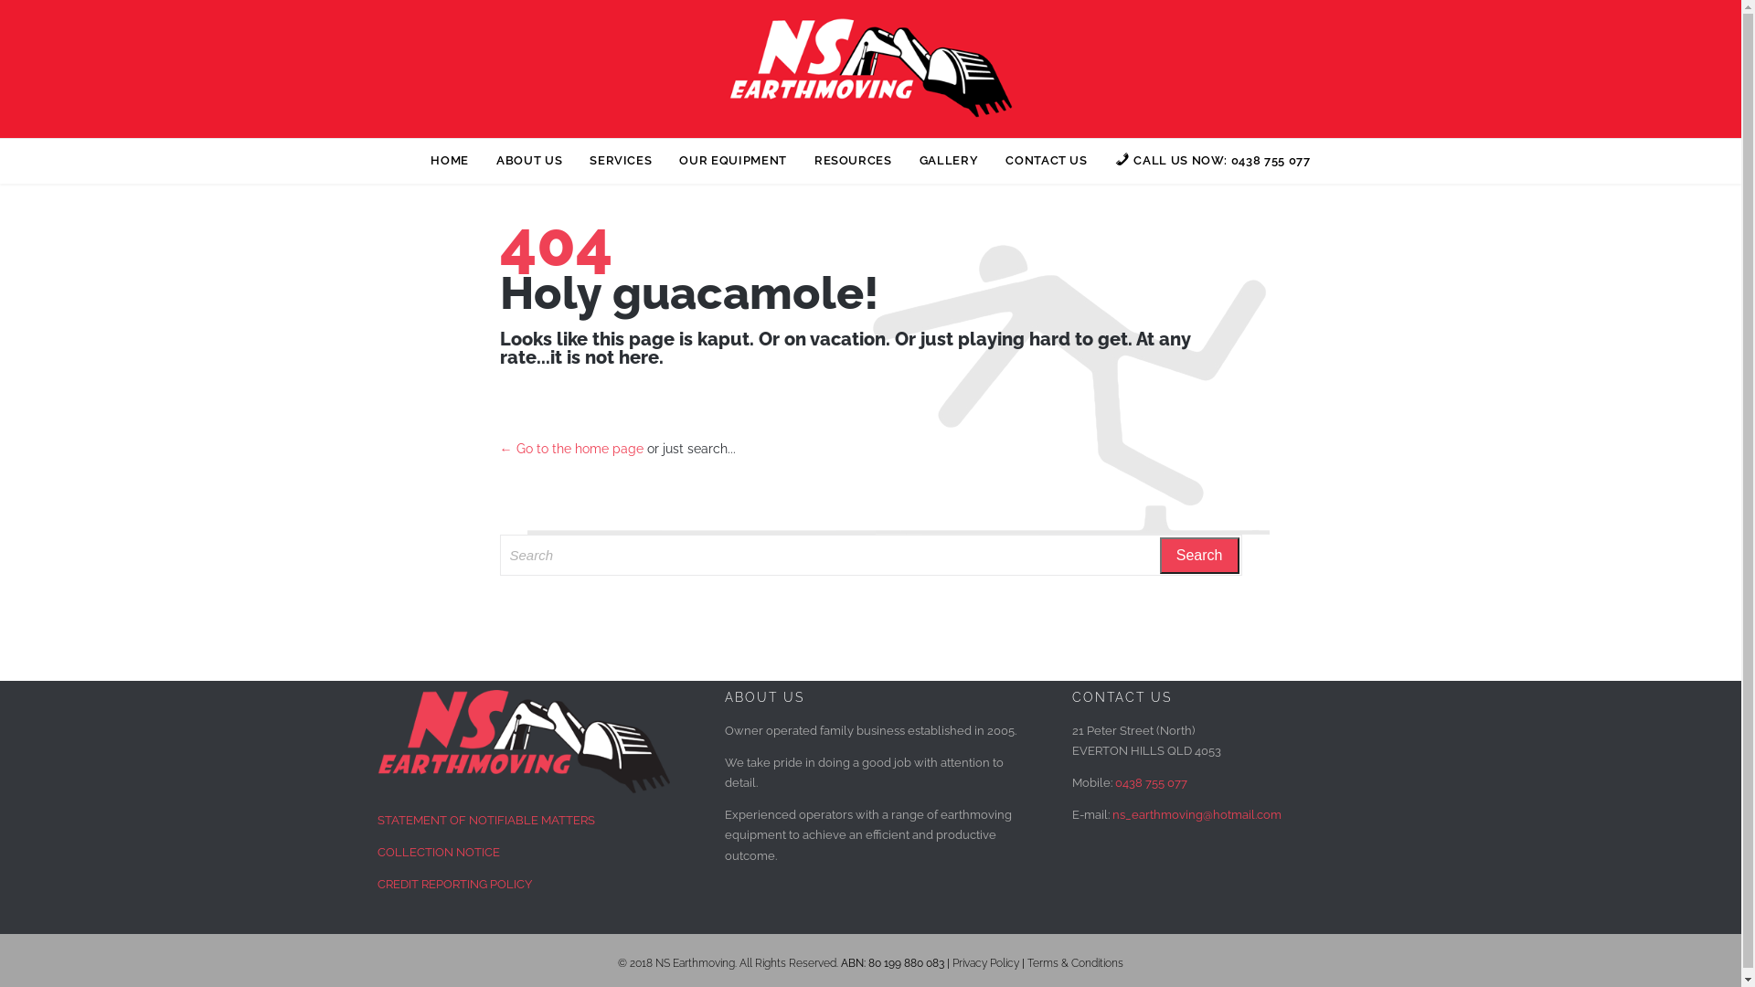  What do you see at coordinates (485, 820) in the screenshot?
I see `STATEMENT OF NOTIFIABLE MATTERS` at bounding box center [485, 820].